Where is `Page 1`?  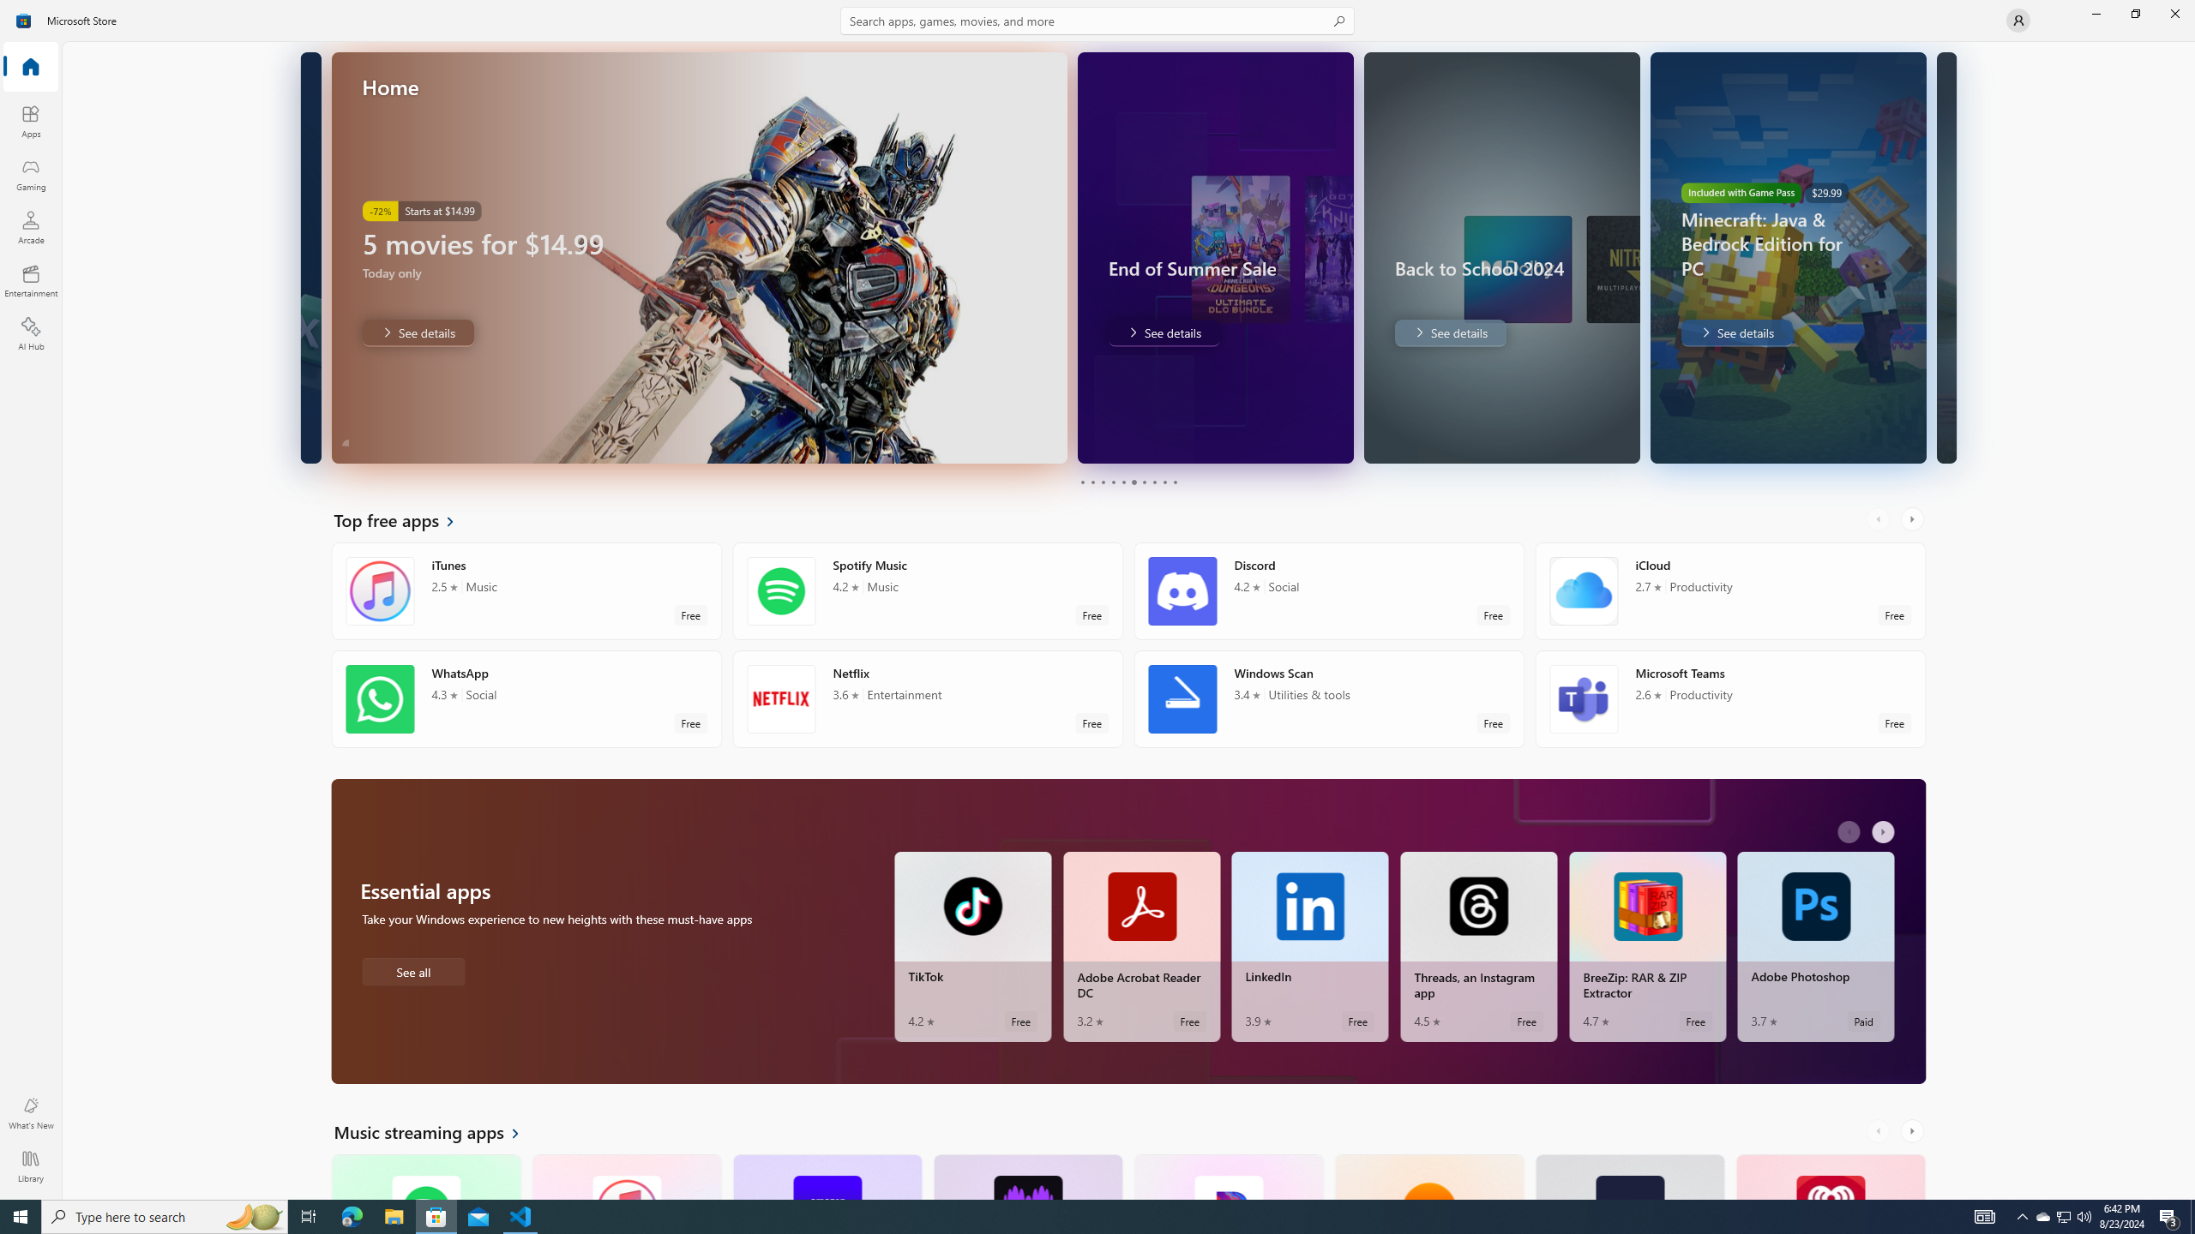
Page 1 is located at coordinates (1082, 482).